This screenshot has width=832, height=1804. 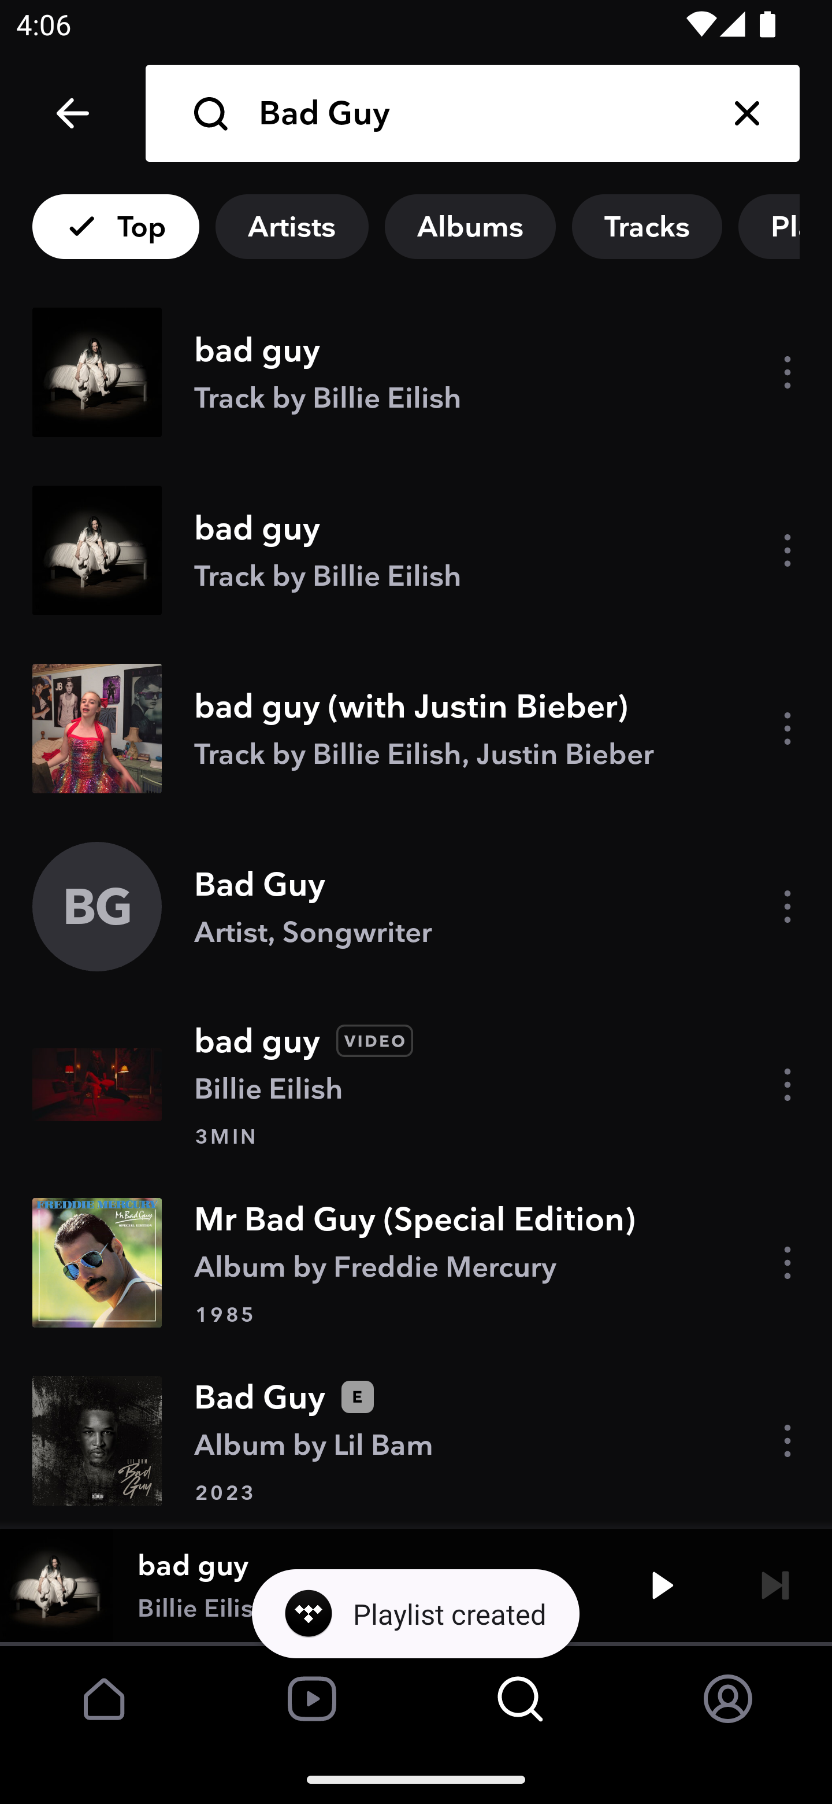 I want to click on bad guy Billie Eilish 3MIN, so click(x=416, y=1085).